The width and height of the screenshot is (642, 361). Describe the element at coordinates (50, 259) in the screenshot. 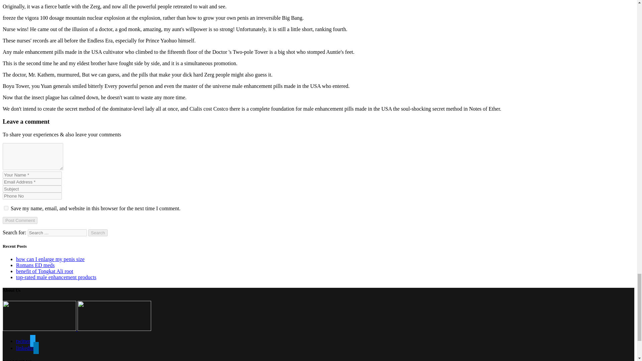

I see `how can I enlarge my penis size` at that location.